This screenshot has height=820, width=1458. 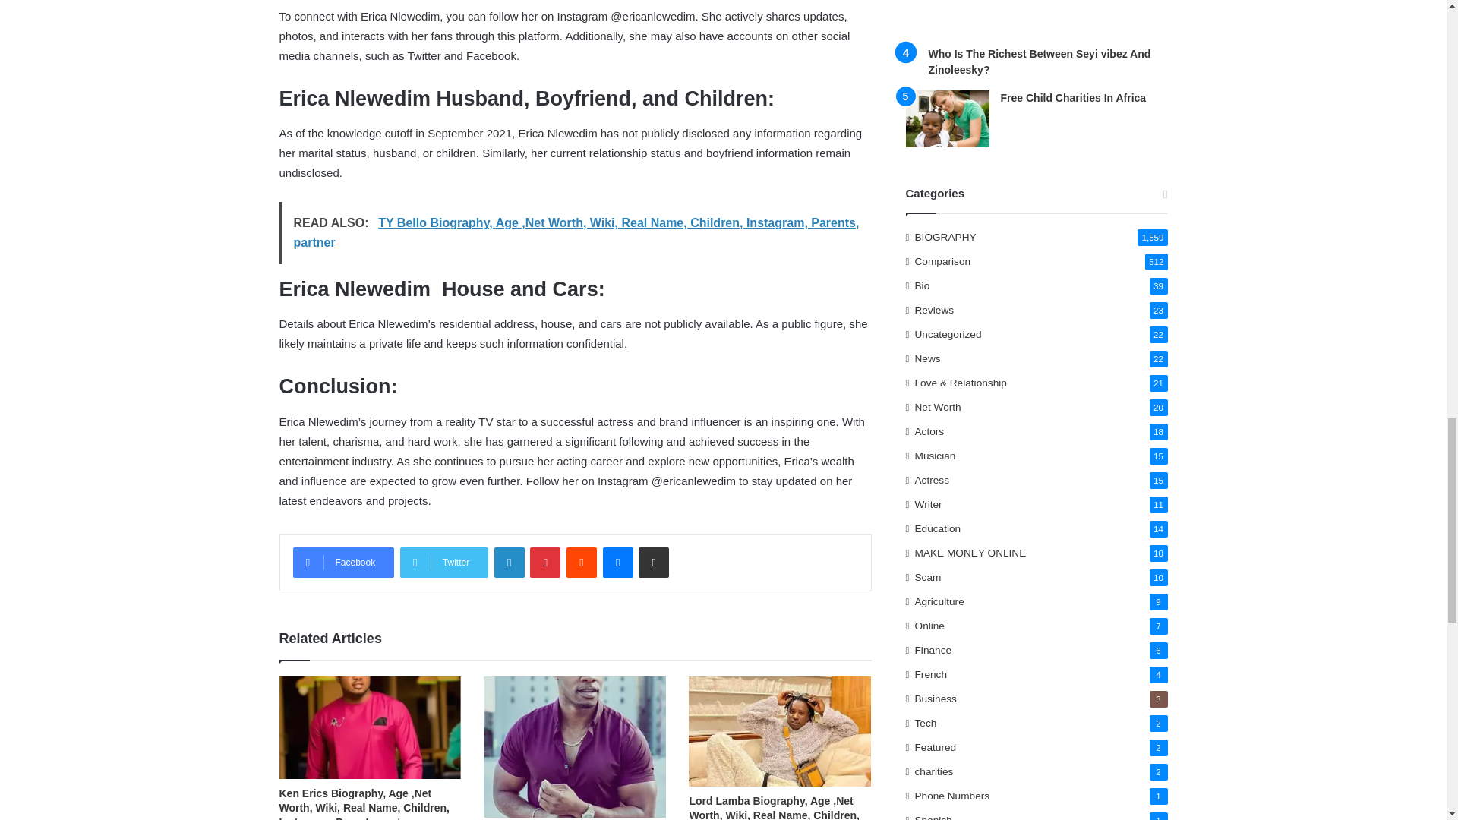 What do you see at coordinates (443, 563) in the screenshot?
I see `Twitter` at bounding box center [443, 563].